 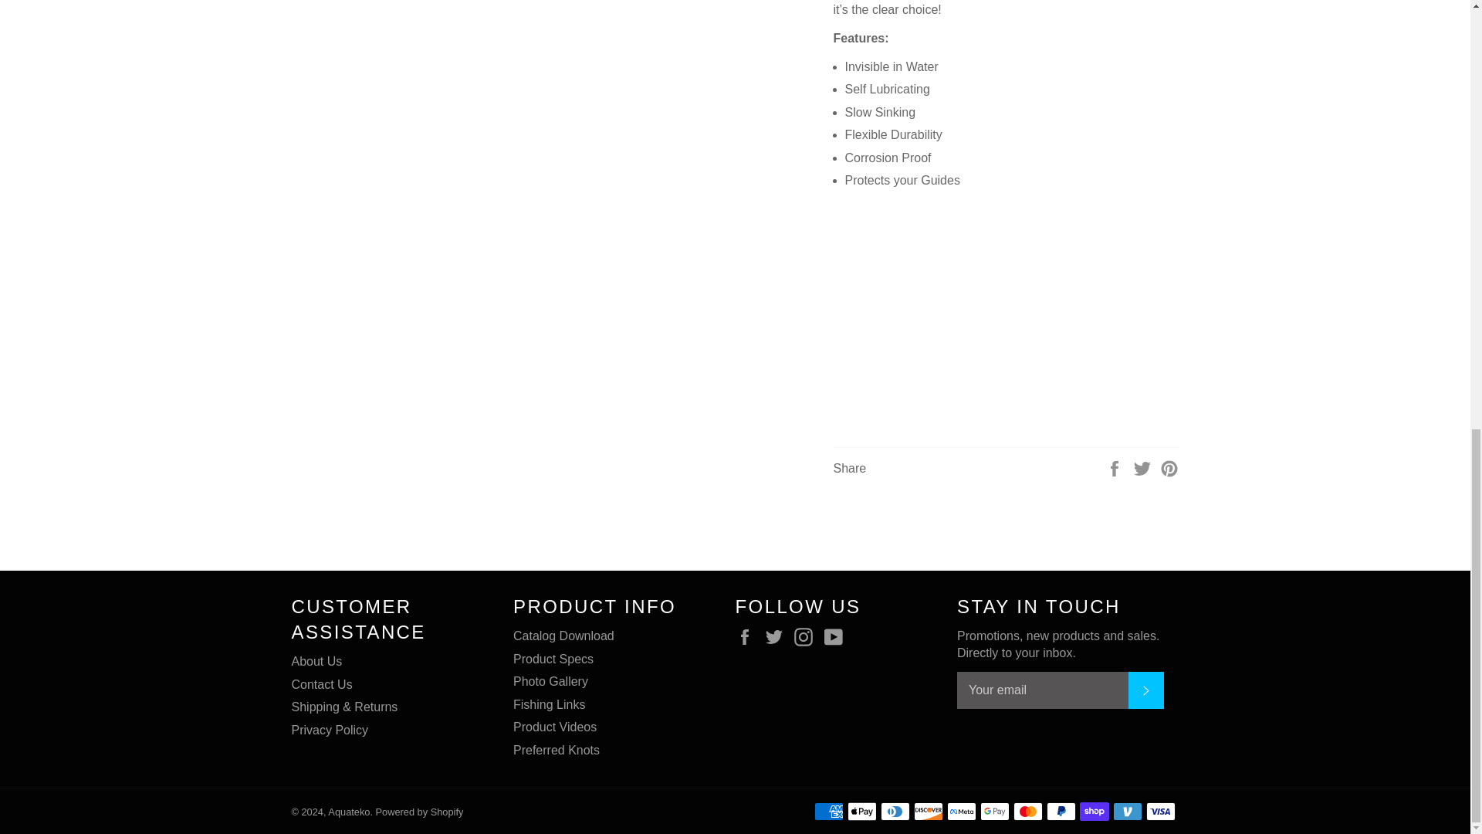 What do you see at coordinates (807, 637) in the screenshot?
I see `Aquateko on Instagram` at bounding box center [807, 637].